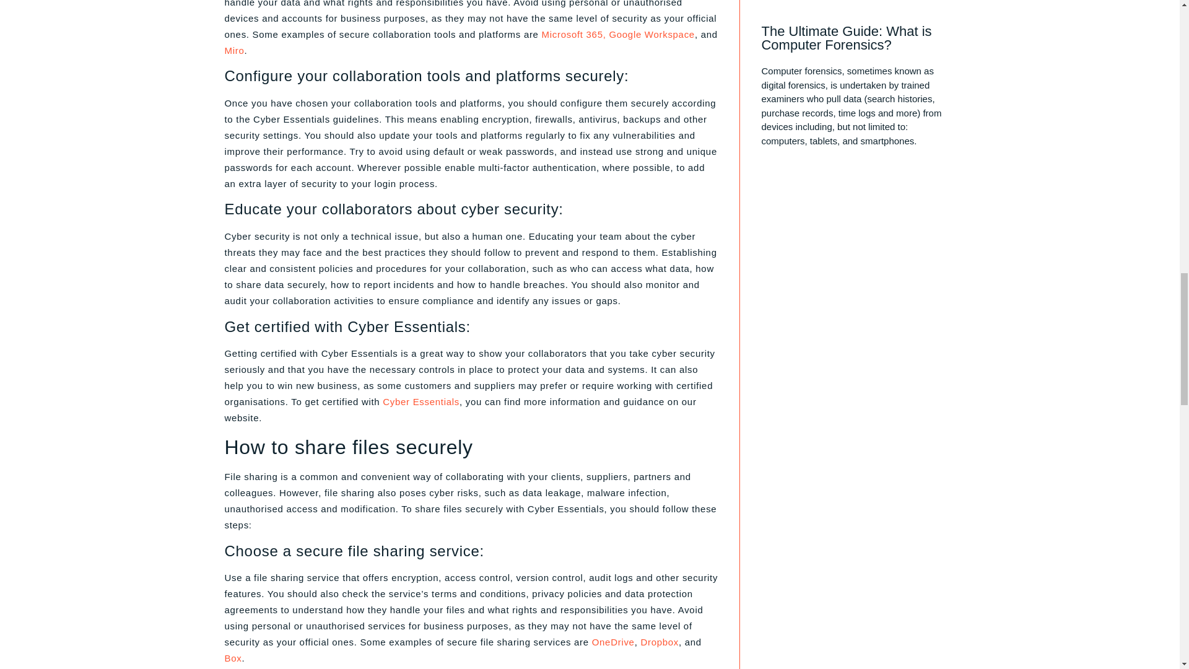 The height and width of the screenshot is (669, 1189). I want to click on Google Workspace, so click(651, 34).